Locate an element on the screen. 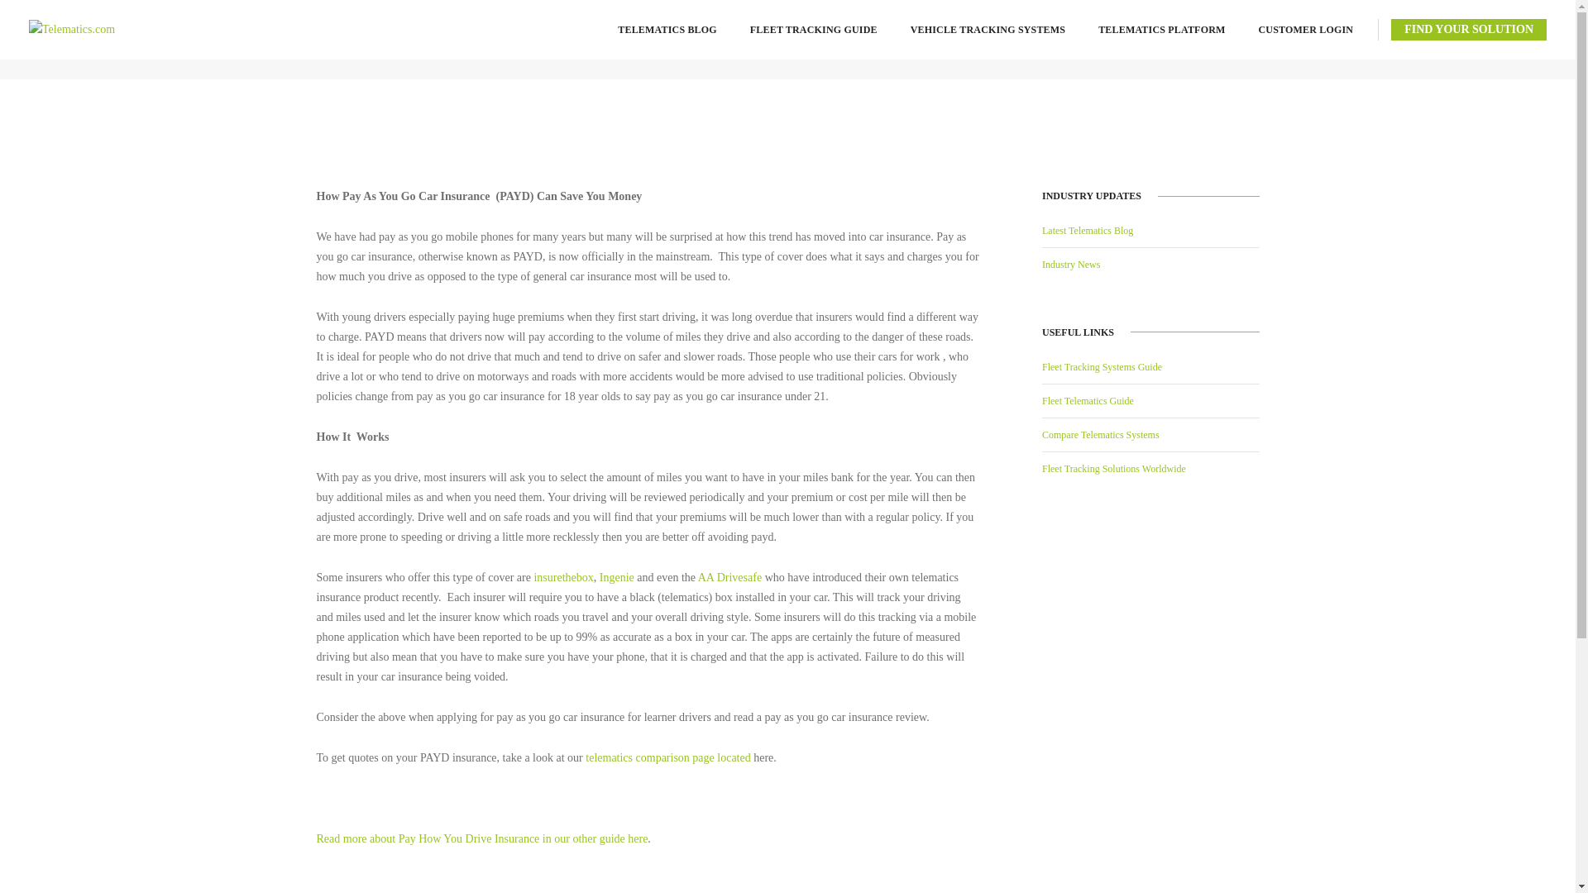 Image resolution: width=1588 pixels, height=893 pixels. Fleet Telematics Guide is located at coordinates (1087, 401).